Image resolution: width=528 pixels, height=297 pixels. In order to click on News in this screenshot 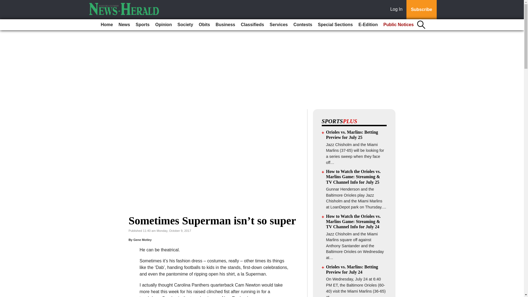, I will do `click(124, 25)`.